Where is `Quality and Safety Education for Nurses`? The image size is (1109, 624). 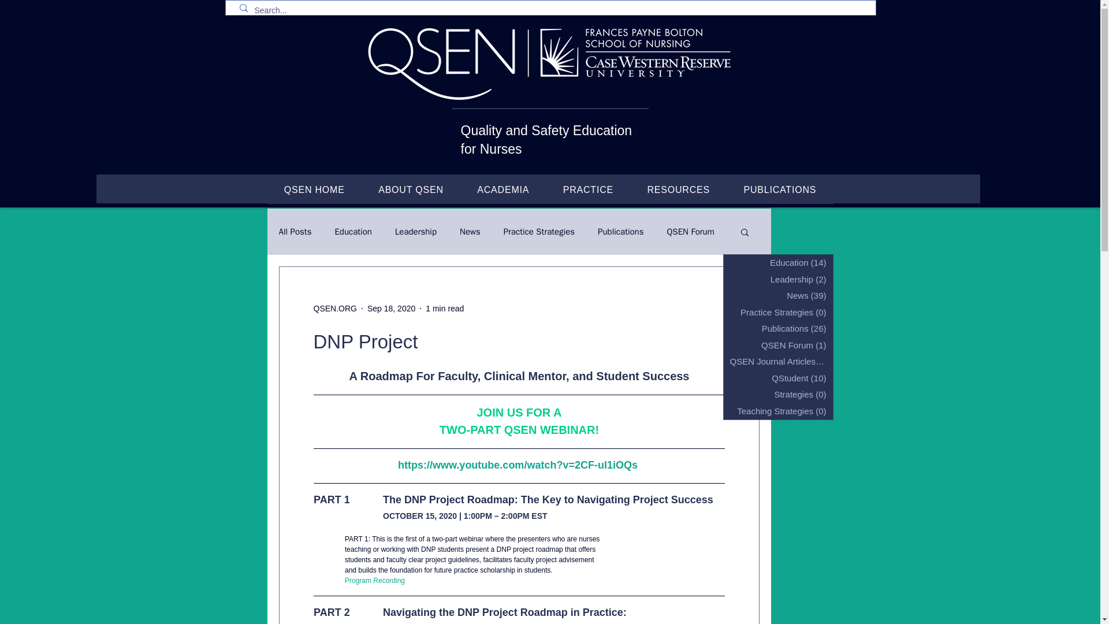 Quality and Safety Education for Nurses is located at coordinates (546, 140).